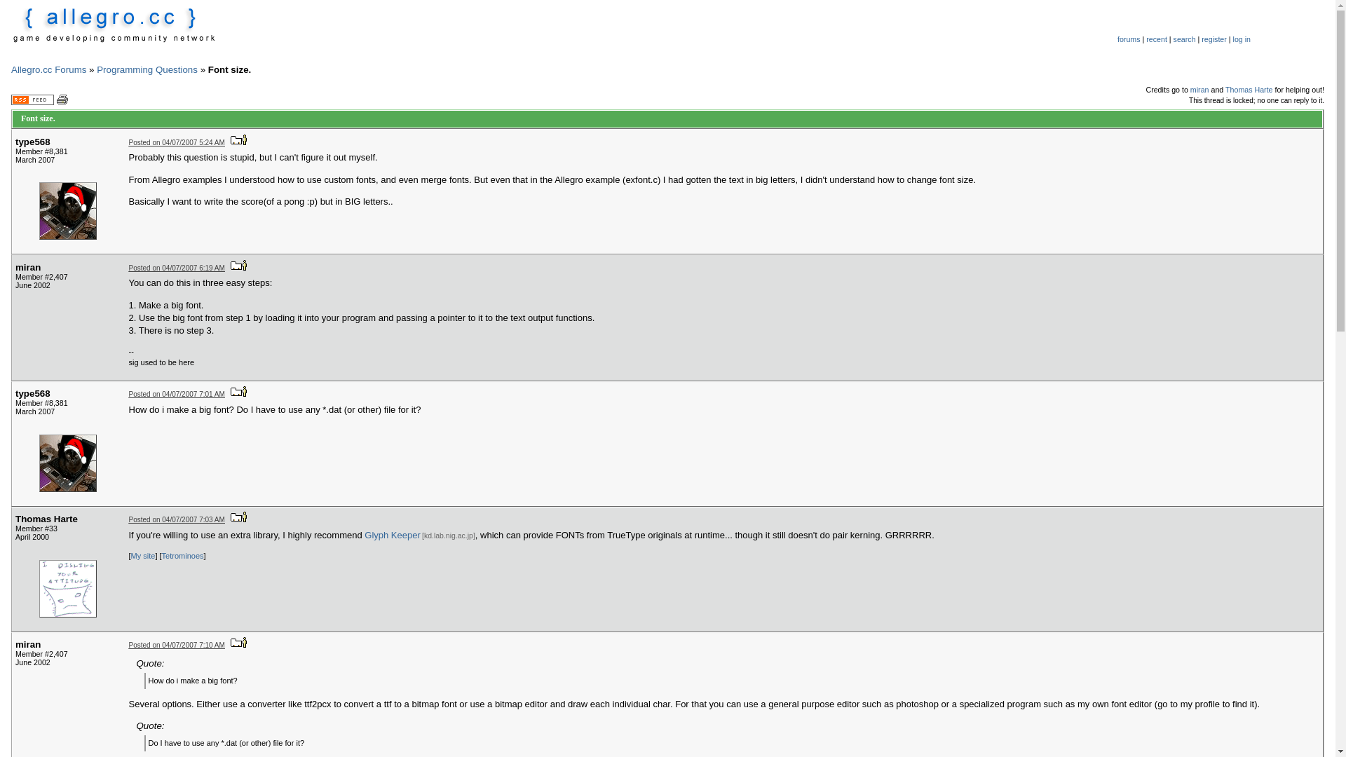 The width and height of the screenshot is (1346, 757). Describe the element at coordinates (177, 645) in the screenshot. I see `Posted on 04/07/2007 7:10 AM` at that location.